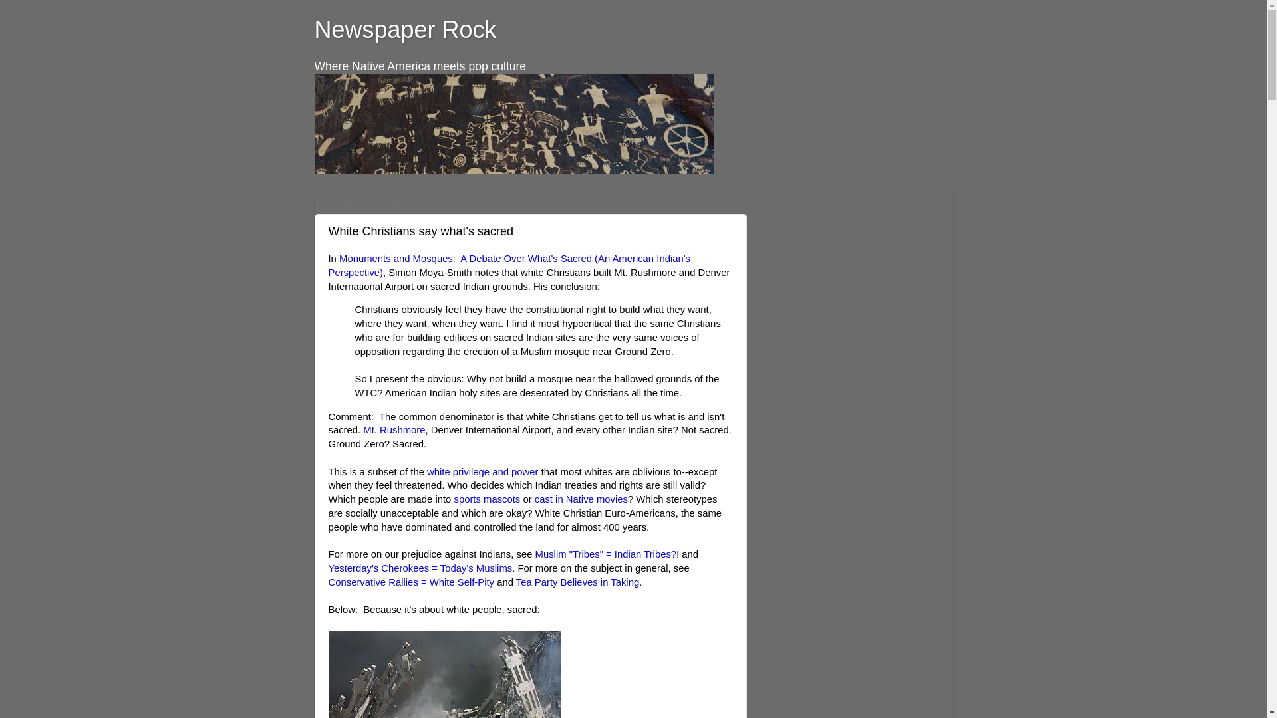  I want to click on Newspaper Rock, so click(405, 29).